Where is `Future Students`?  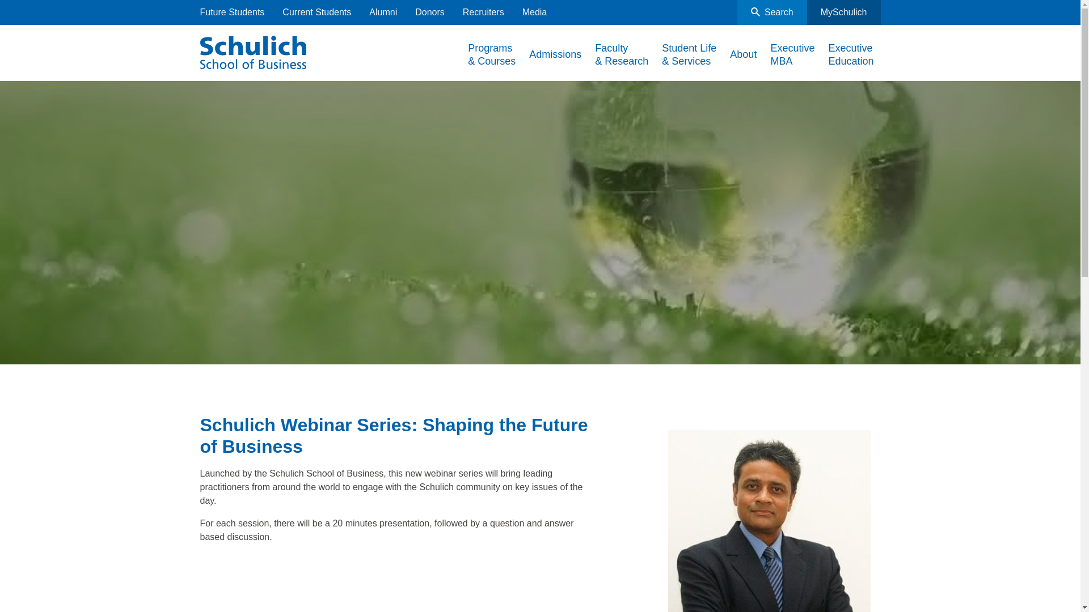 Future Students is located at coordinates (231, 12).